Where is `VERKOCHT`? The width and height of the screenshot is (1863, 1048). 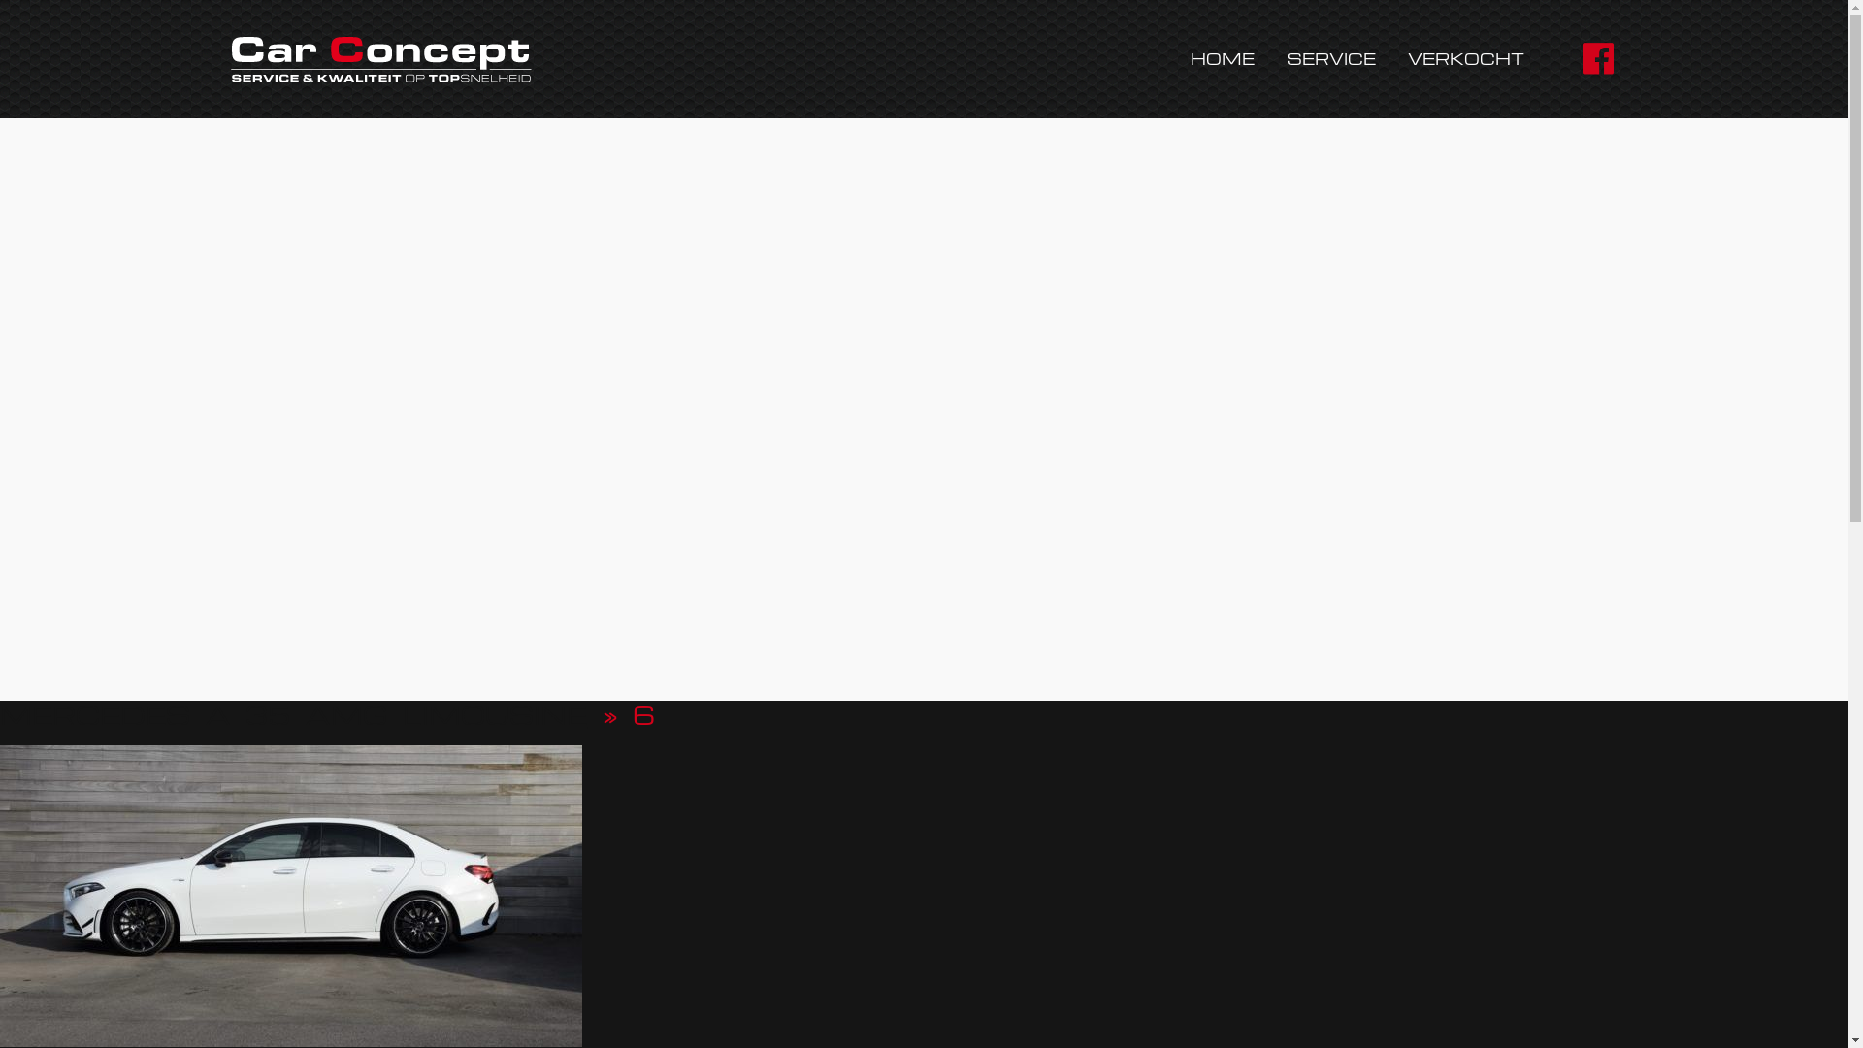
VERKOCHT is located at coordinates (1466, 58).